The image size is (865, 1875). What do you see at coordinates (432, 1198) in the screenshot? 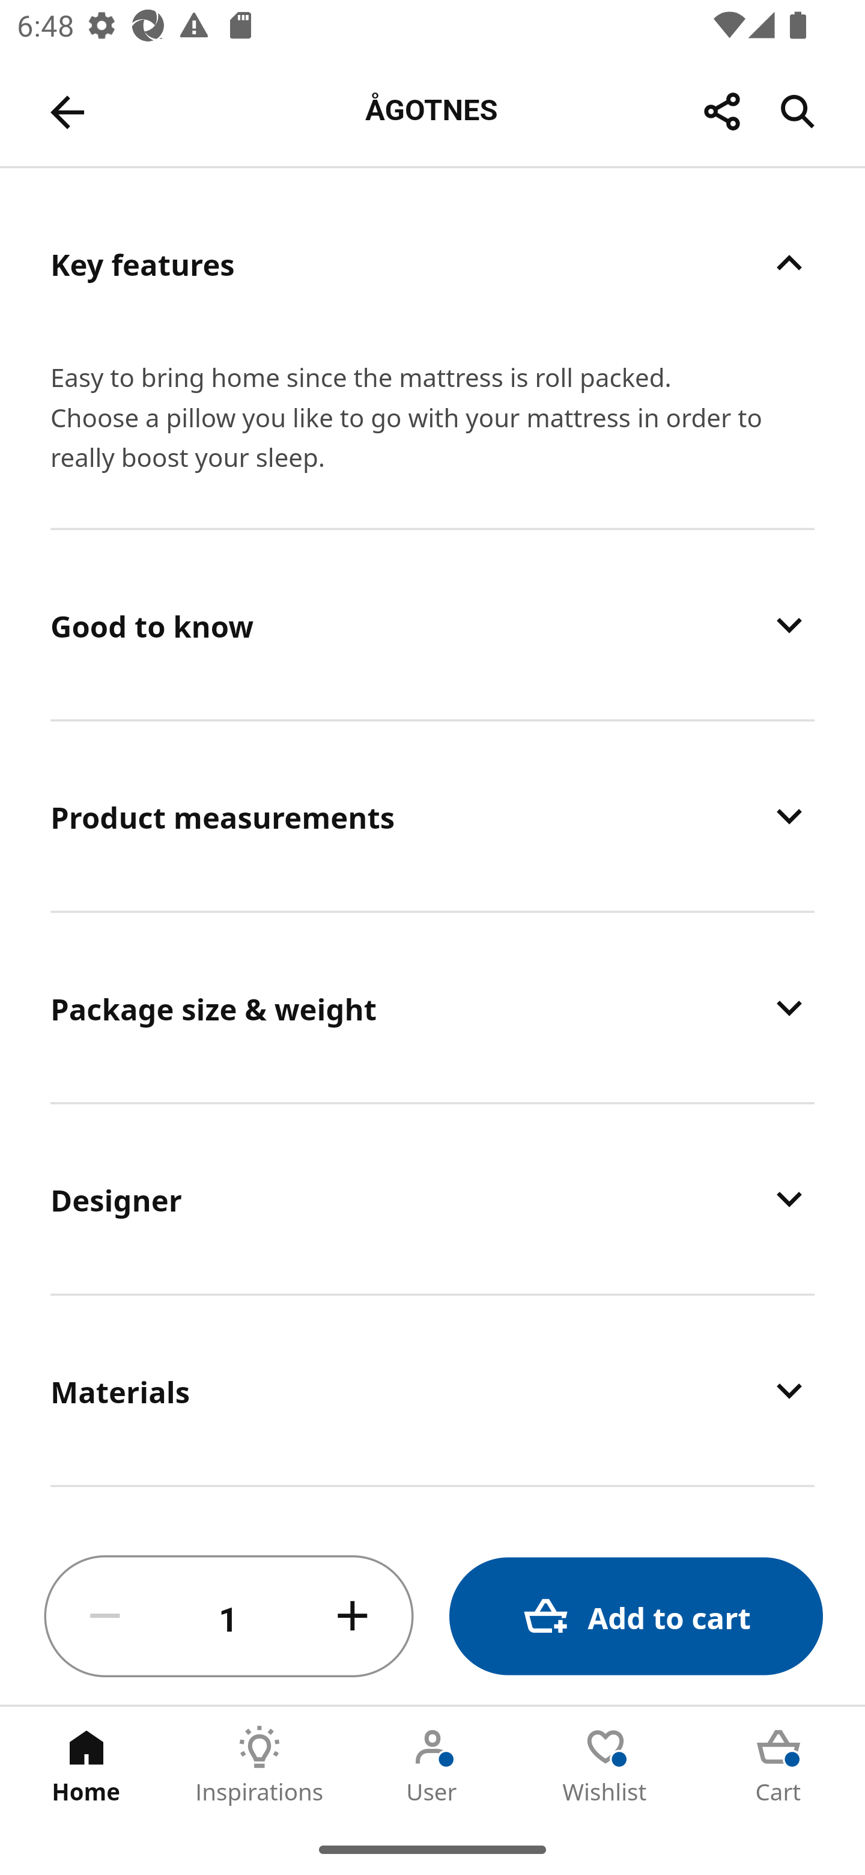
I see `Designer` at bounding box center [432, 1198].